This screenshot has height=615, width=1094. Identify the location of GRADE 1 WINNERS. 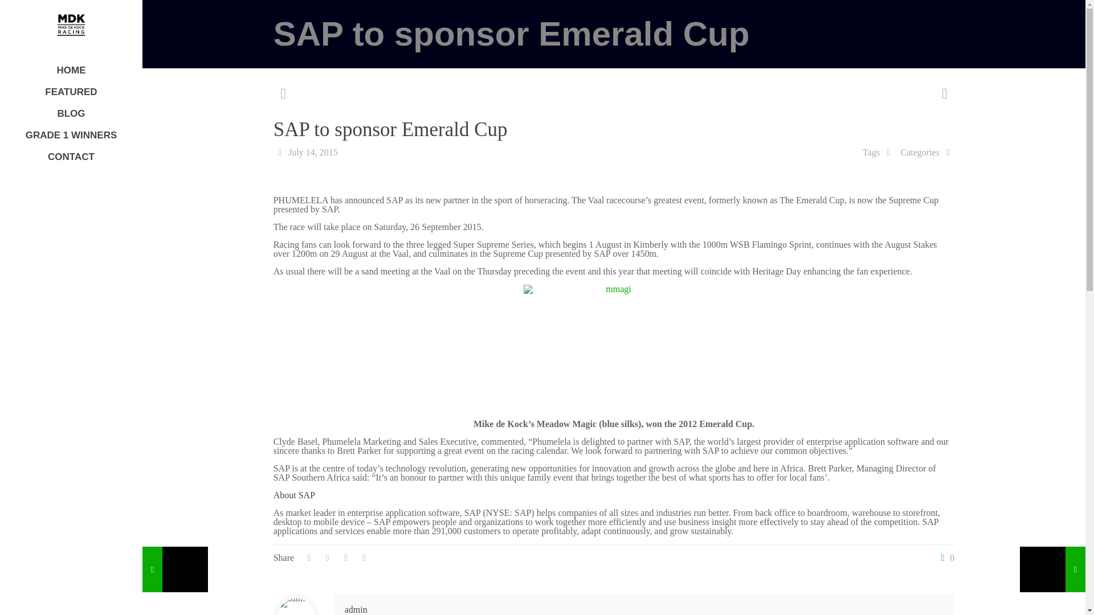
(71, 136).